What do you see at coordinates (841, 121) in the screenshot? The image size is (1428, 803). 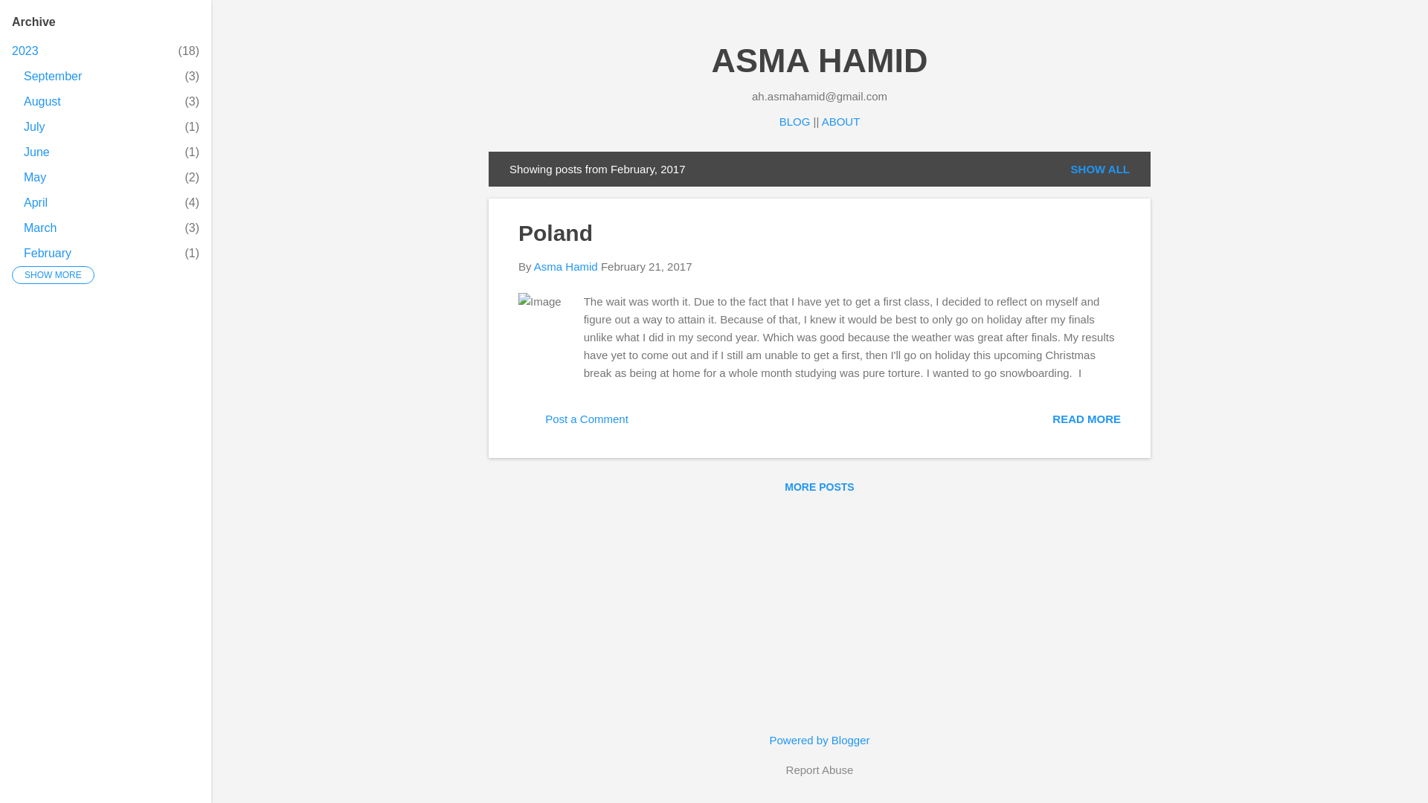 I see `ABOUT` at bounding box center [841, 121].